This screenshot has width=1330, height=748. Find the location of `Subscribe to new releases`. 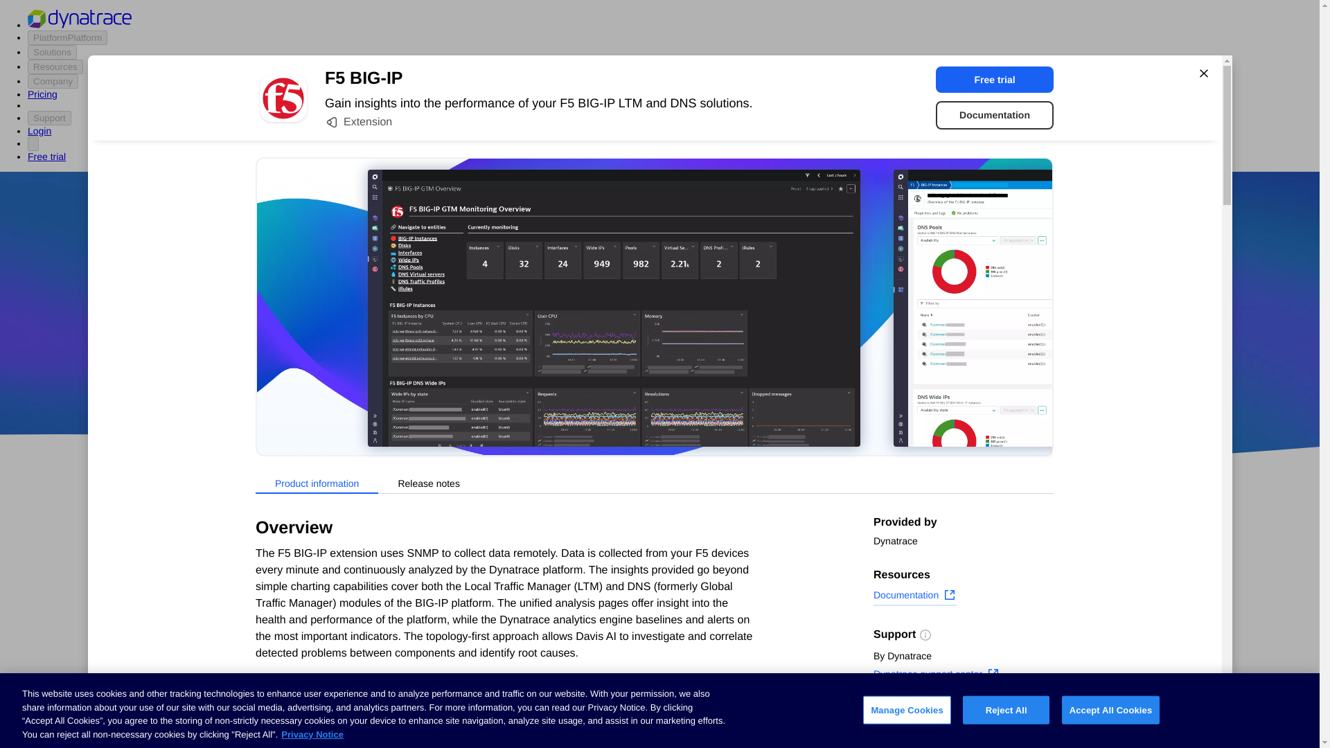

Subscribe to new releases is located at coordinates (963, 715).